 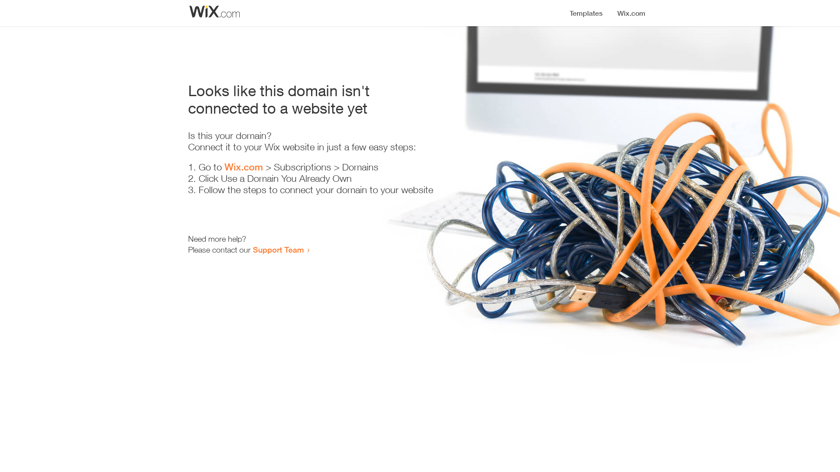 I want to click on Support Team, so click(x=278, y=250).